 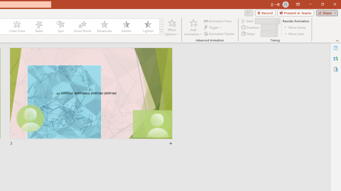 What do you see at coordinates (218, 21) in the screenshot?
I see `Animation Pane` at bounding box center [218, 21].